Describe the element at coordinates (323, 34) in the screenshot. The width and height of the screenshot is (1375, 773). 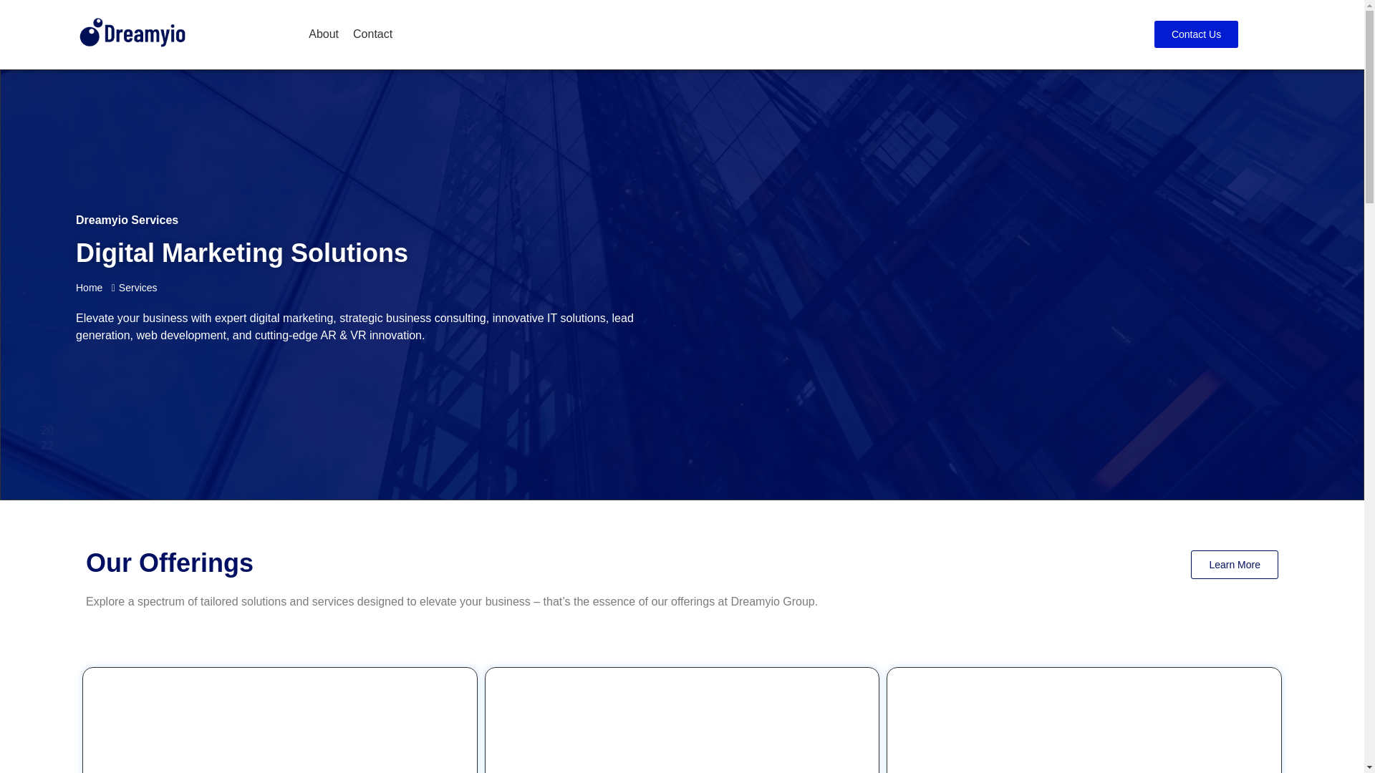
I see `About` at that location.